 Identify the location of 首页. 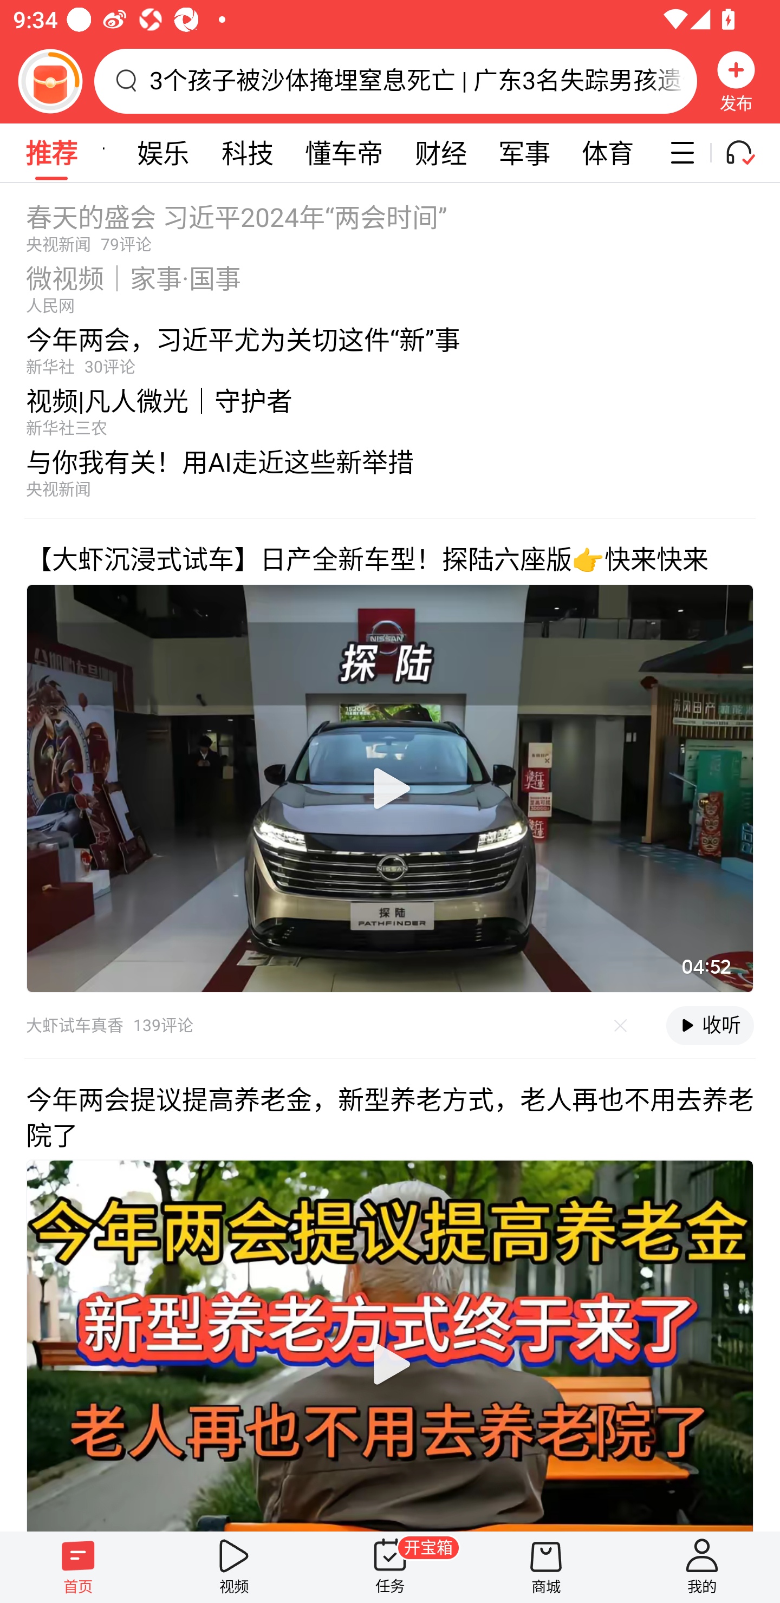
(78, 1567).